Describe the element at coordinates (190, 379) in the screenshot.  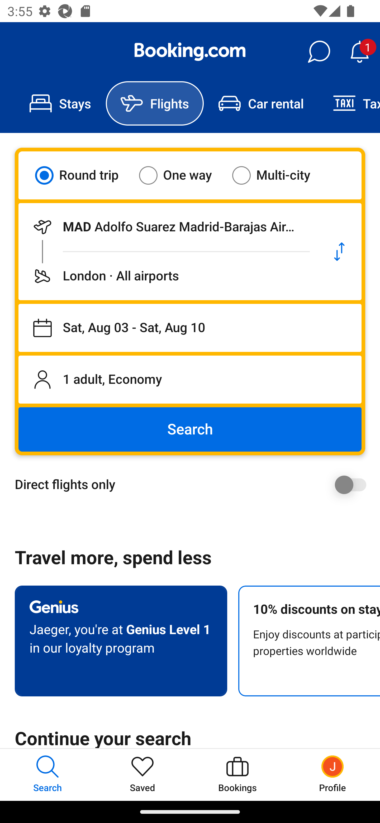
I see `1 adult, Economy` at that location.